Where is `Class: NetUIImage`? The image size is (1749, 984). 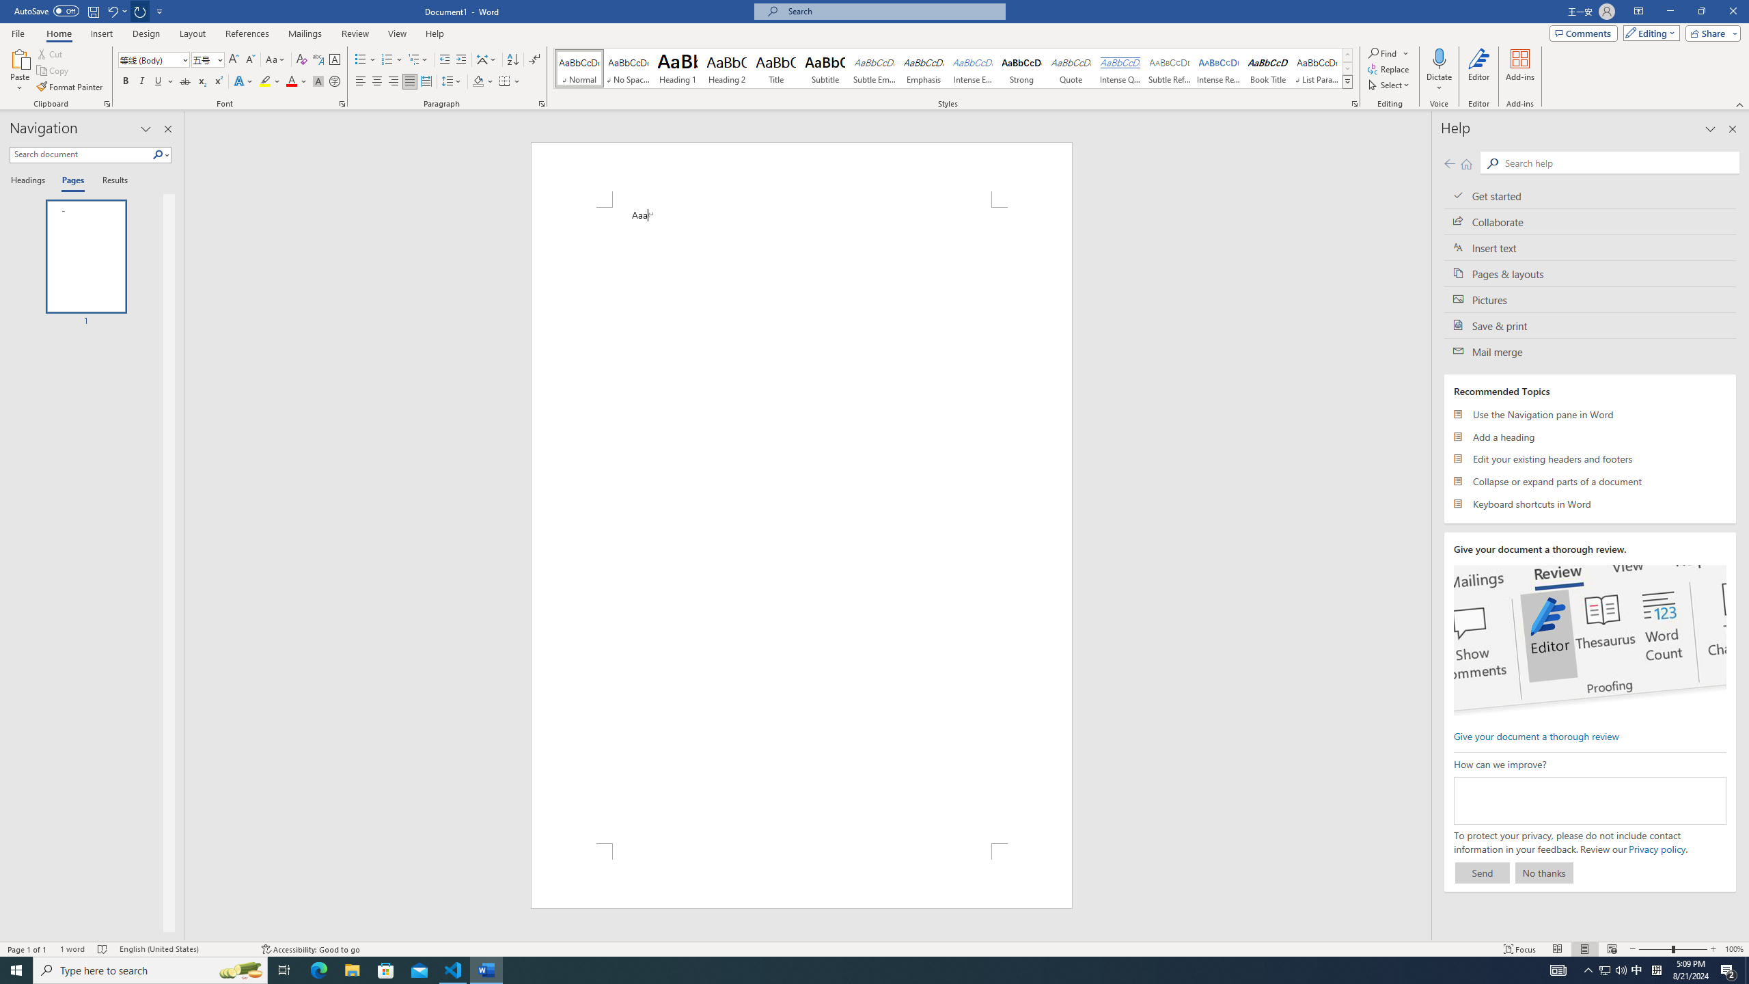
Class: NetUIImage is located at coordinates (1347, 82).